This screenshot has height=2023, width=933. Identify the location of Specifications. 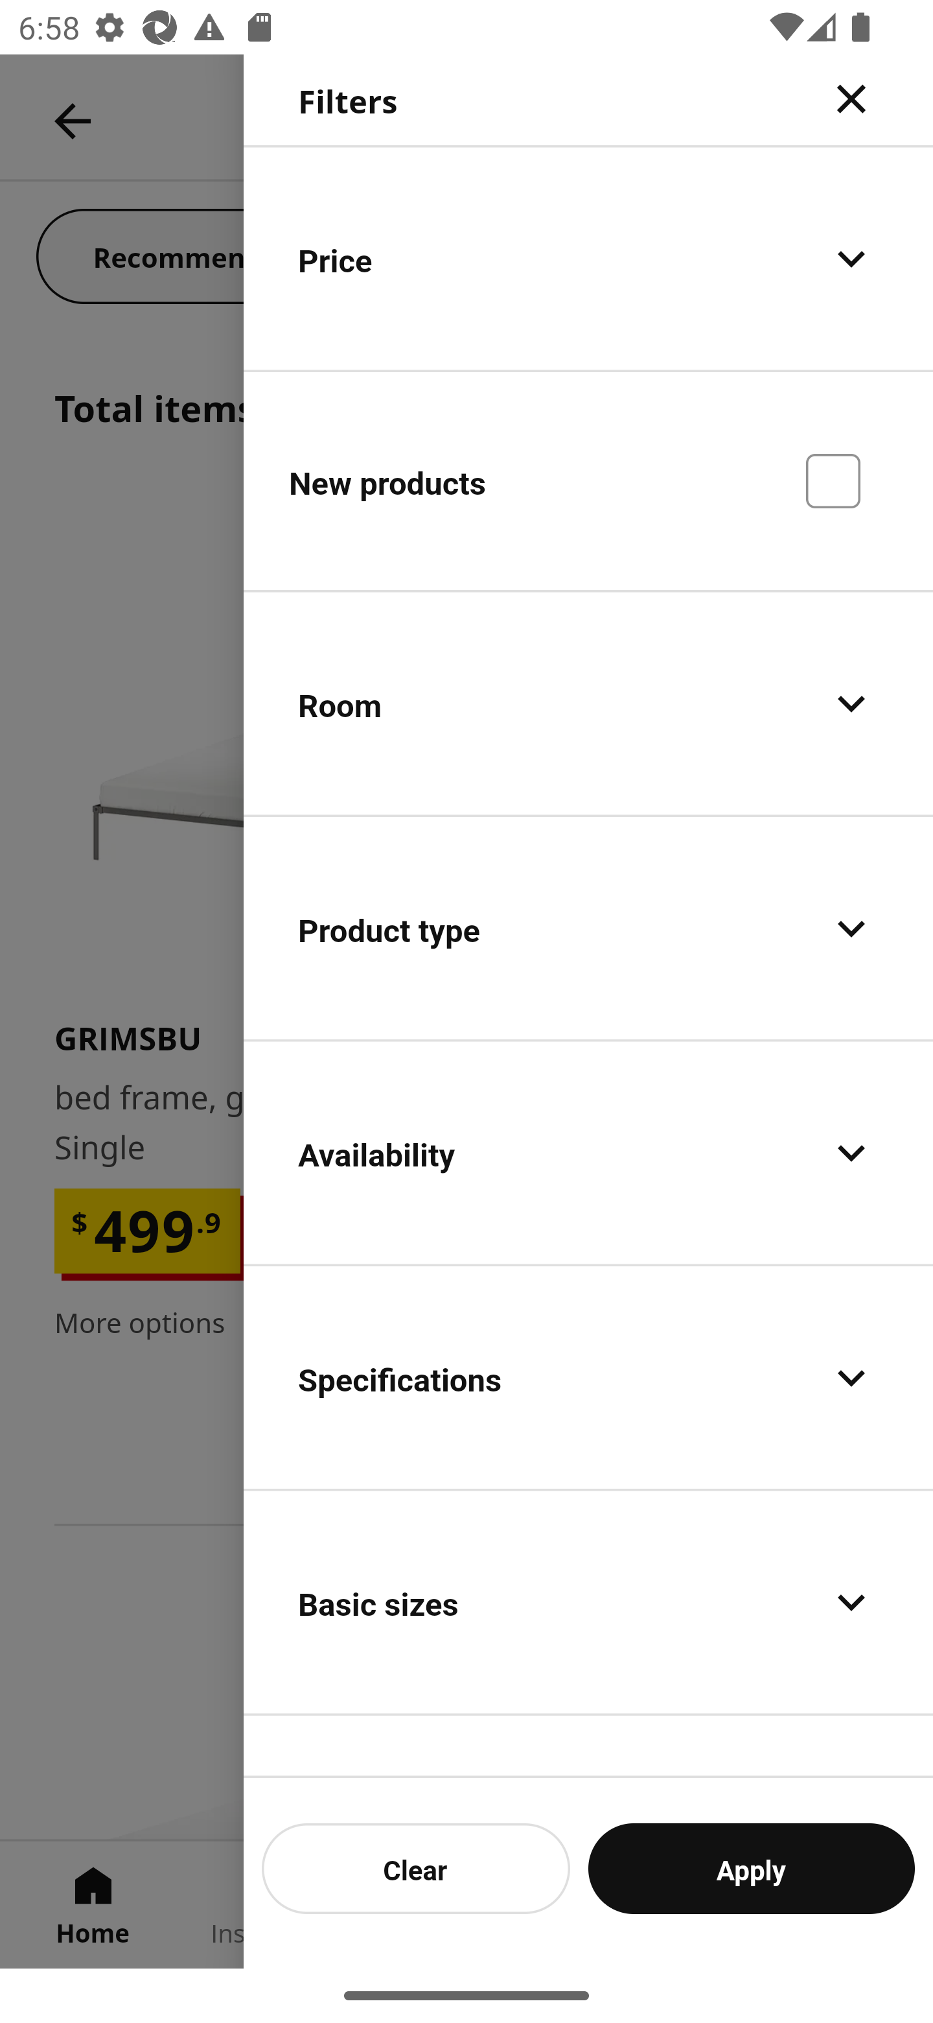
(588, 1377).